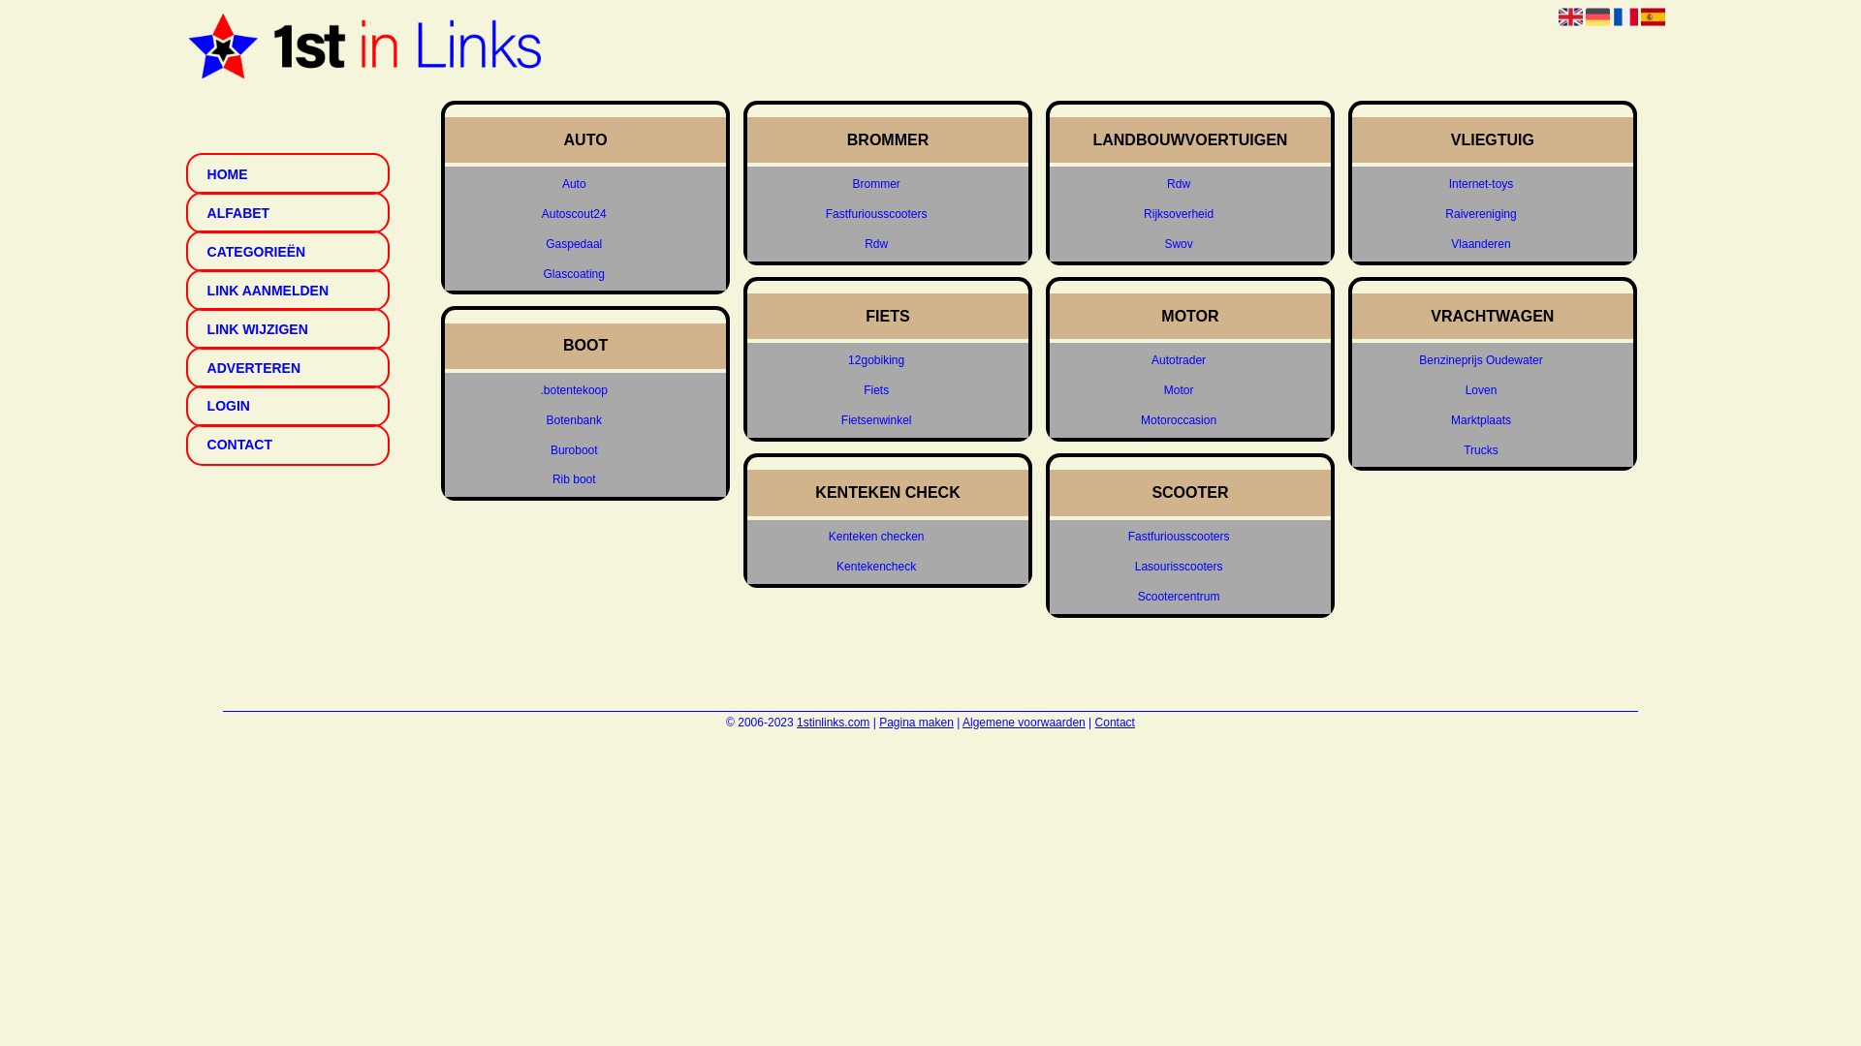  What do you see at coordinates (1179, 568) in the screenshot?
I see `Lasourisscooters` at bounding box center [1179, 568].